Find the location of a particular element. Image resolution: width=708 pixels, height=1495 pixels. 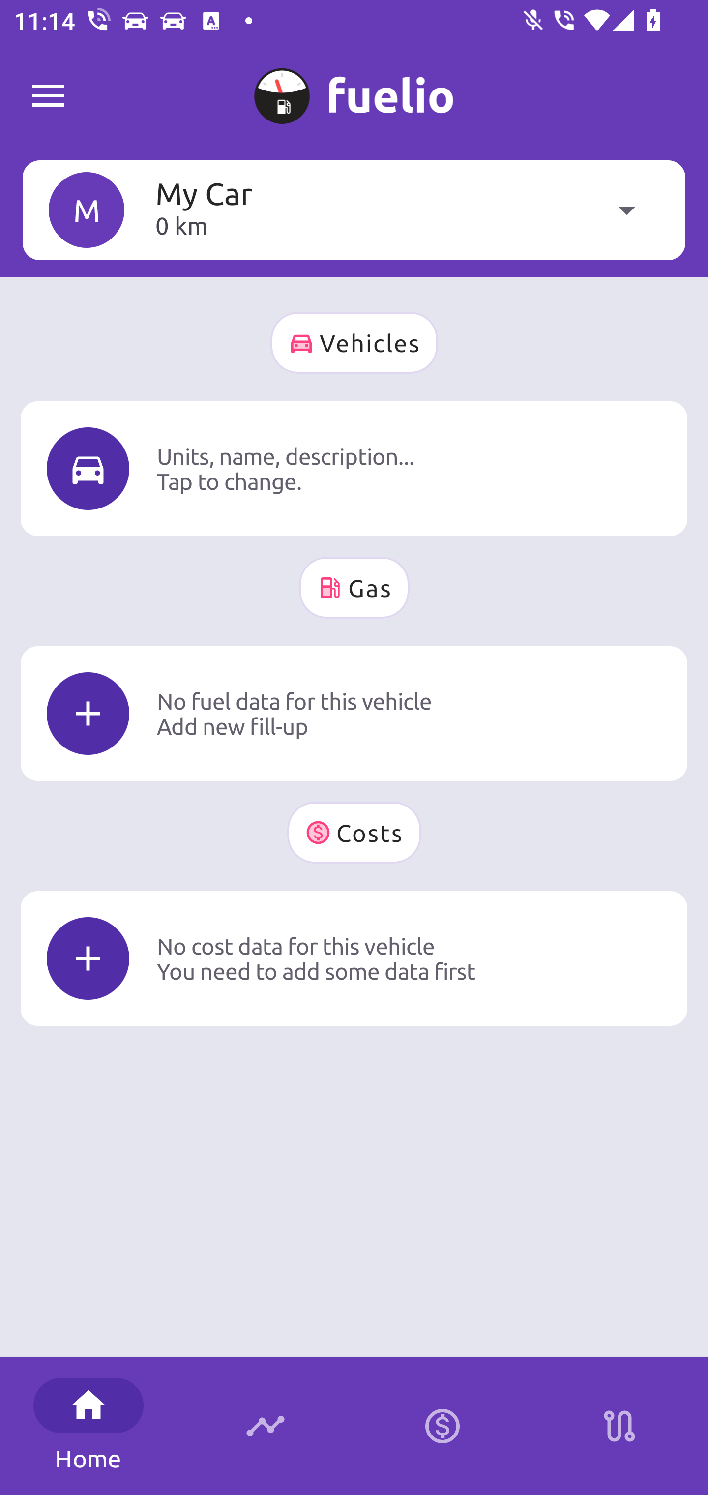

Gas is located at coordinates (354, 587).